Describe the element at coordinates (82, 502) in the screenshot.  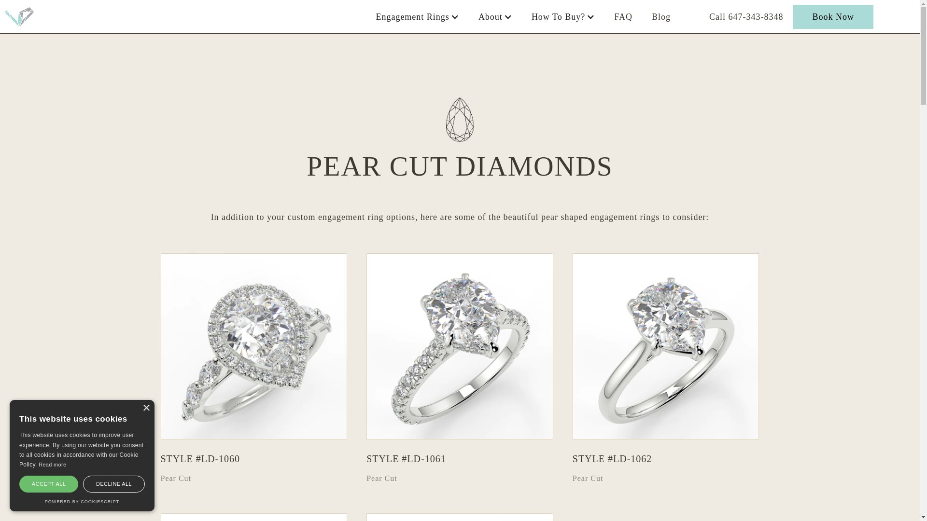
I see `Consent Management Platform` at that location.